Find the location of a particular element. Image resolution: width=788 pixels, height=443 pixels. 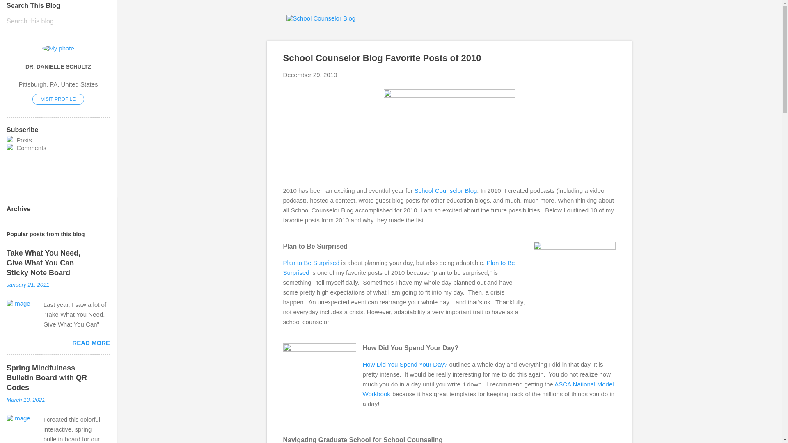

ASCA National Model Workbook is located at coordinates (488, 389).